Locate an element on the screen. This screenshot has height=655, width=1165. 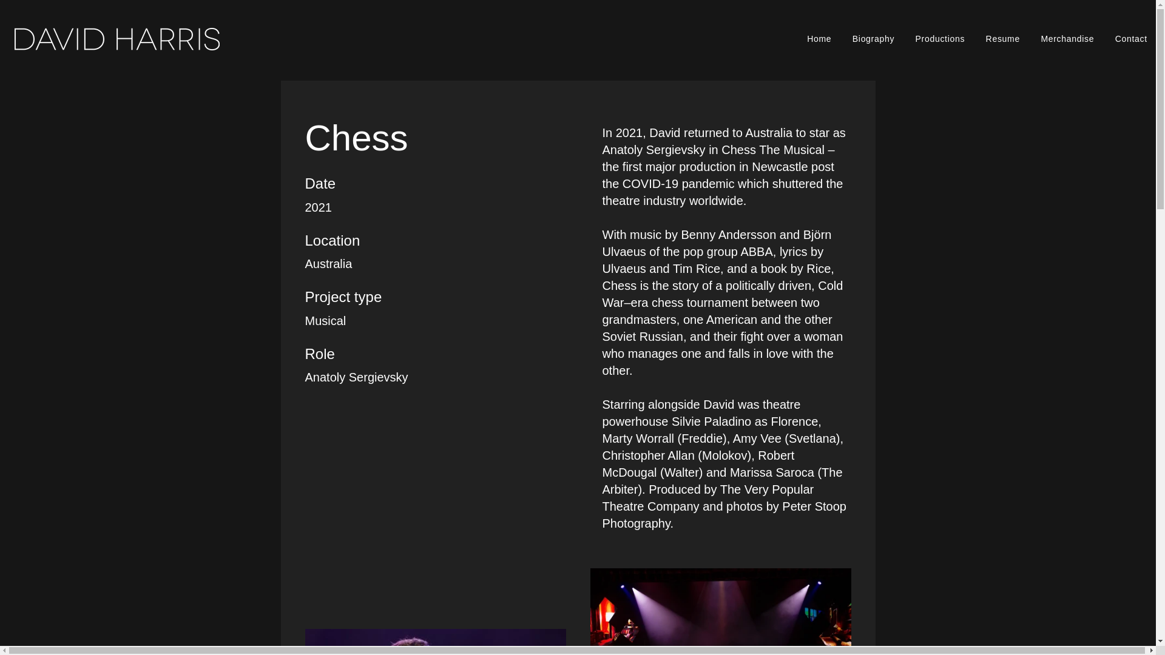
Biography is located at coordinates (874, 39).